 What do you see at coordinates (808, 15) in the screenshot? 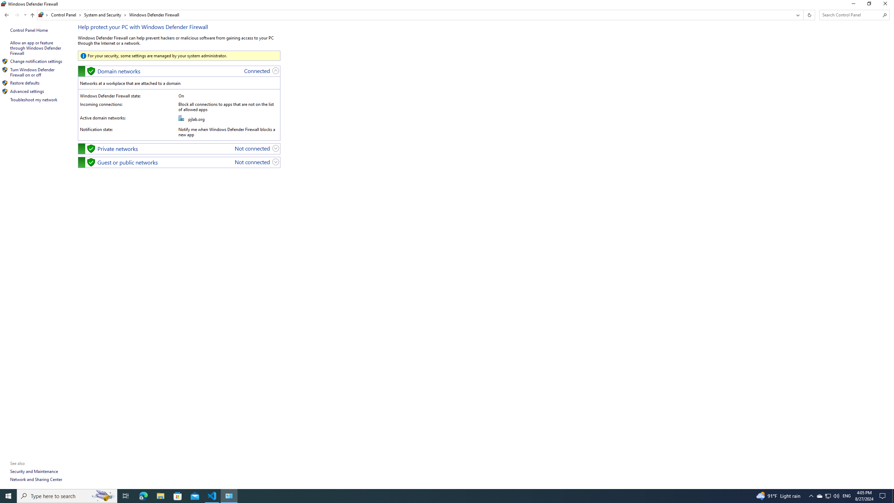
I see `Refresh "Windows Defender Firewall" (F5)` at bounding box center [808, 15].